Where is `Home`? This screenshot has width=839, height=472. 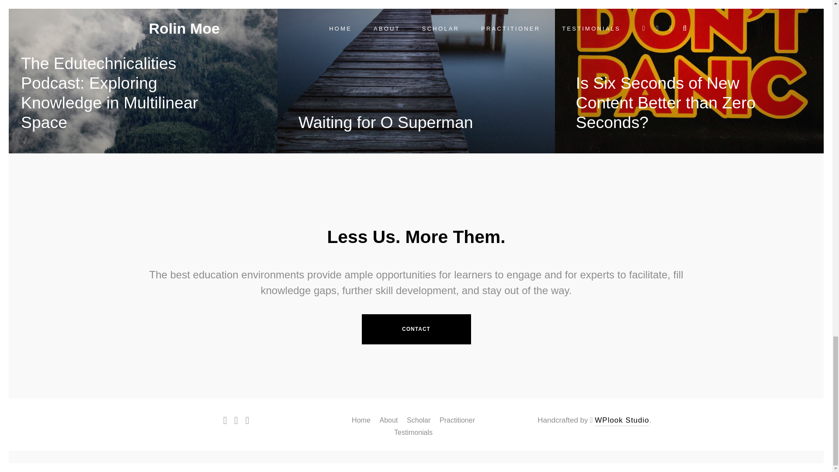 Home is located at coordinates (361, 420).